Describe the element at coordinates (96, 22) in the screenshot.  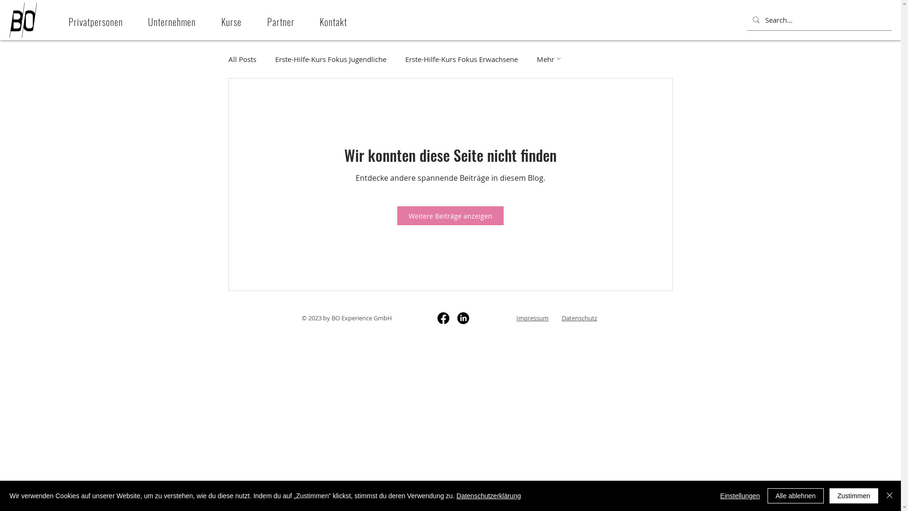
I see `Privatpersonen` at that location.